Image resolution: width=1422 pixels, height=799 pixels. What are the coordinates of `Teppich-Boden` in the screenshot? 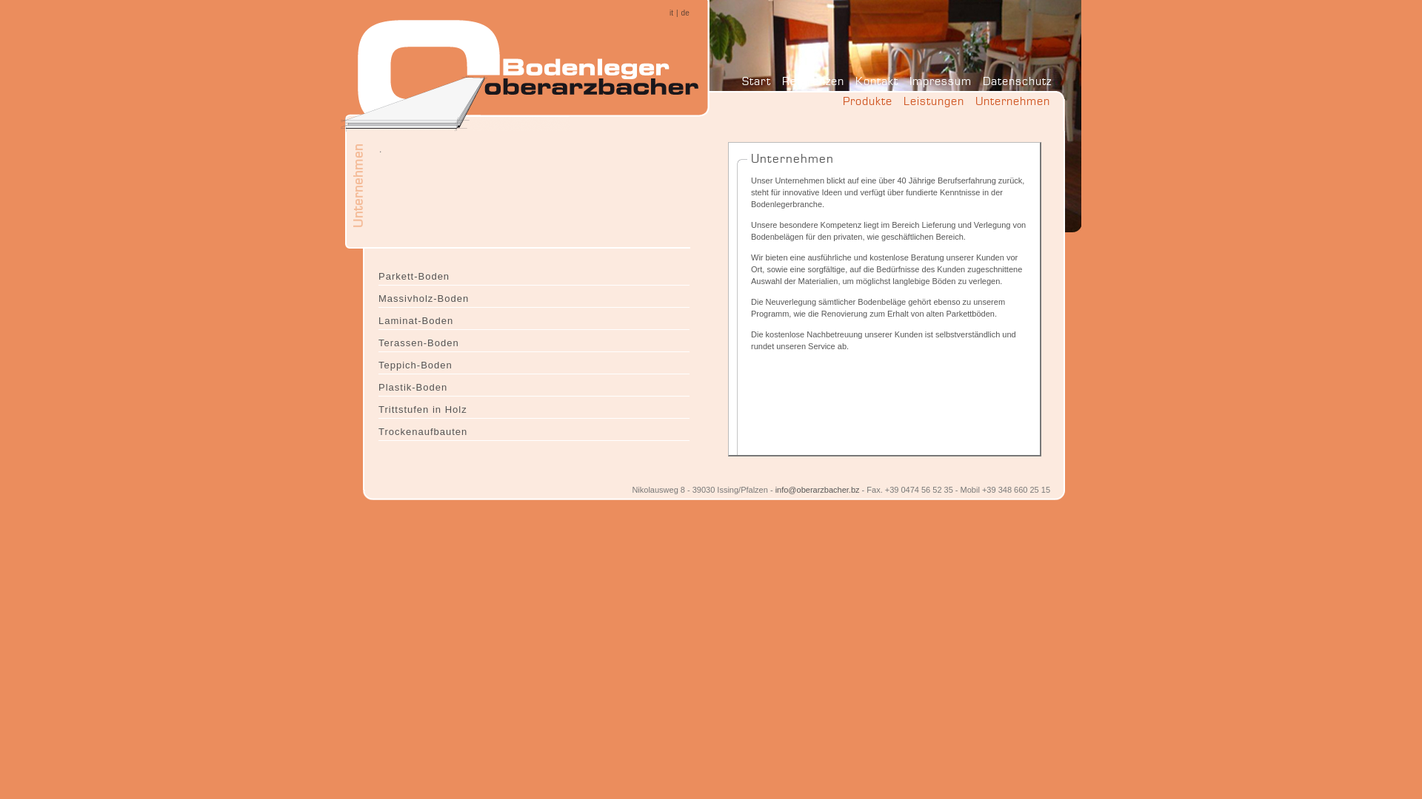 It's located at (534, 363).